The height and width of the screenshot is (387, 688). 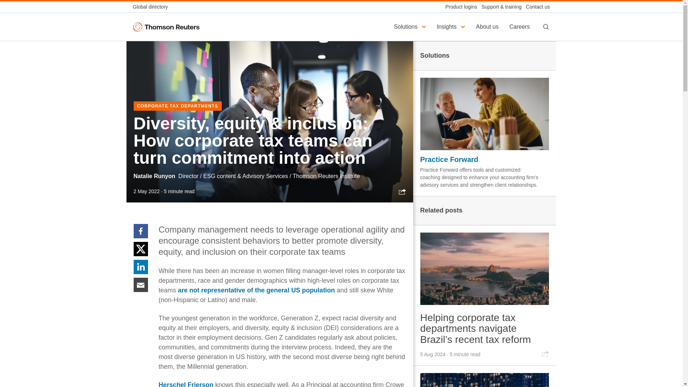 What do you see at coordinates (140, 285) in the screenshot?
I see `Email` at bounding box center [140, 285].